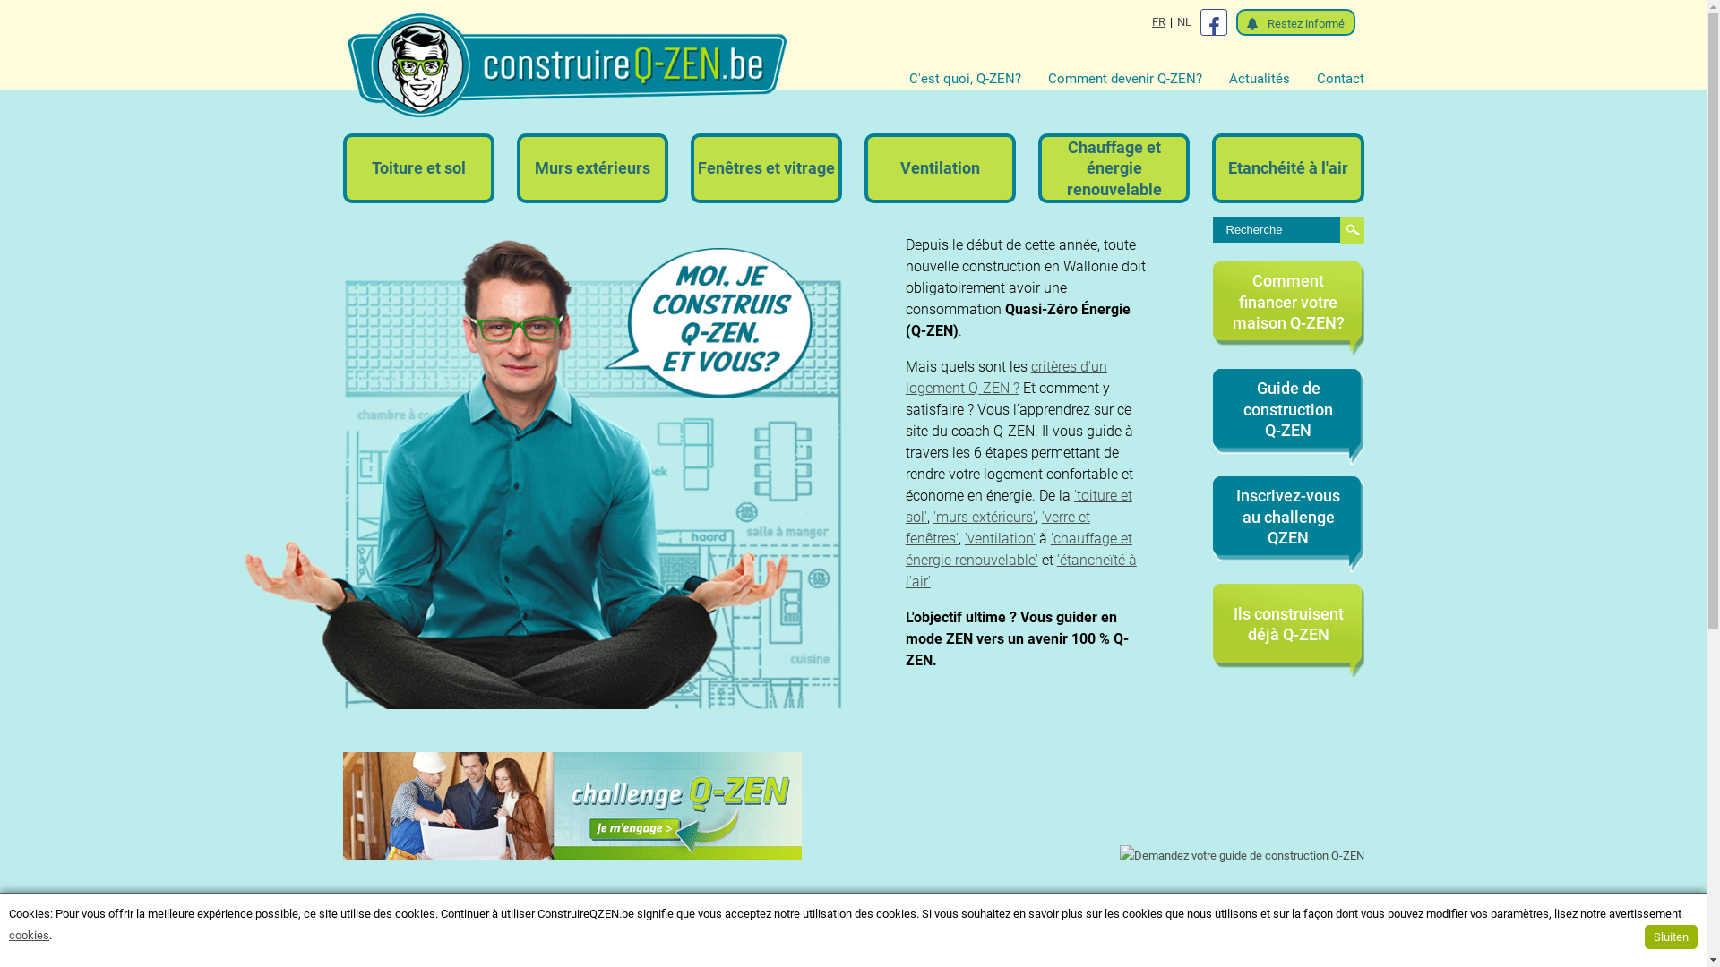 This screenshot has width=1720, height=967. What do you see at coordinates (1288, 409) in the screenshot?
I see `Guide de construction
Q-ZEN` at bounding box center [1288, 409].